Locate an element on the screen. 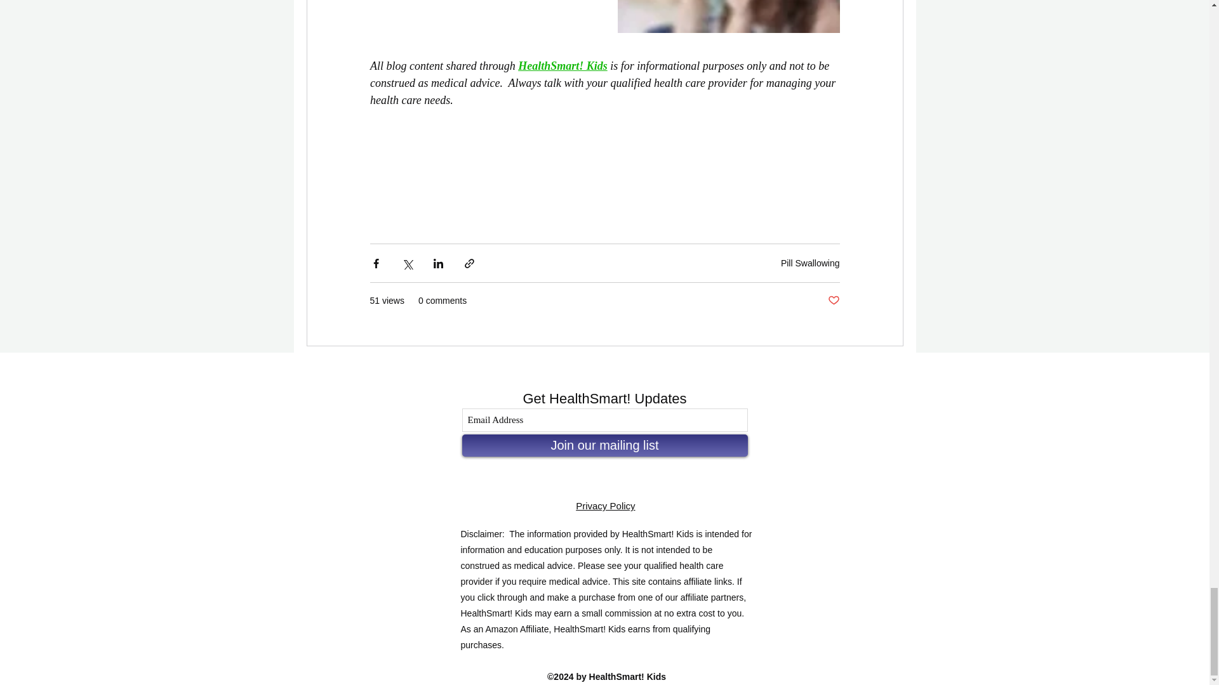  Post not marked as liked is located at coordinates (833, 301).